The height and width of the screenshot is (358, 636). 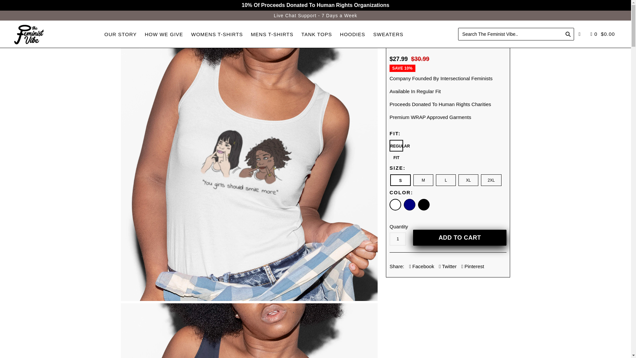 What do you see at coordinates (421, 267) in the screenshot?
I see `Share on Facebook` at bounding box center [421, 267].